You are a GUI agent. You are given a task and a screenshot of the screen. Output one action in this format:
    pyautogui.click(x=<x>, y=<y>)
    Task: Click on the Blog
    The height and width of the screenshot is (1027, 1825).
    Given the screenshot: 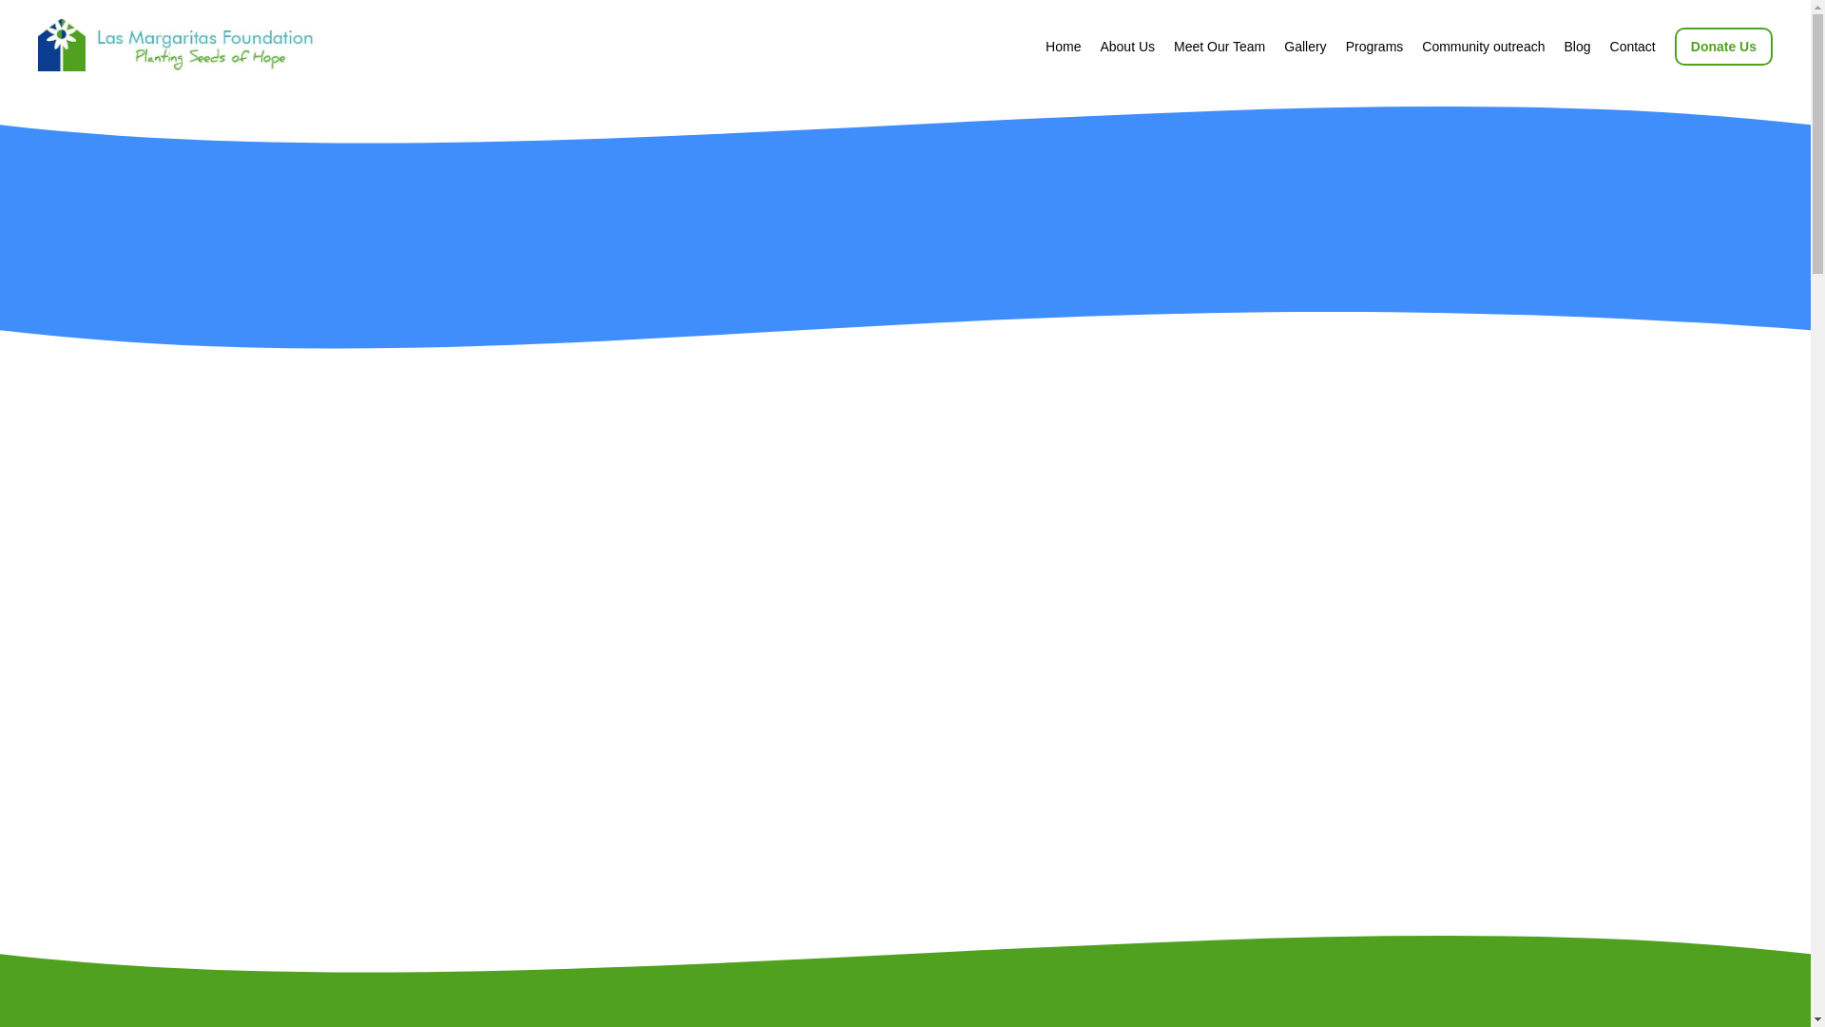 What is the action you would take?
    pyautogui.click(x=1576, y=47)
    